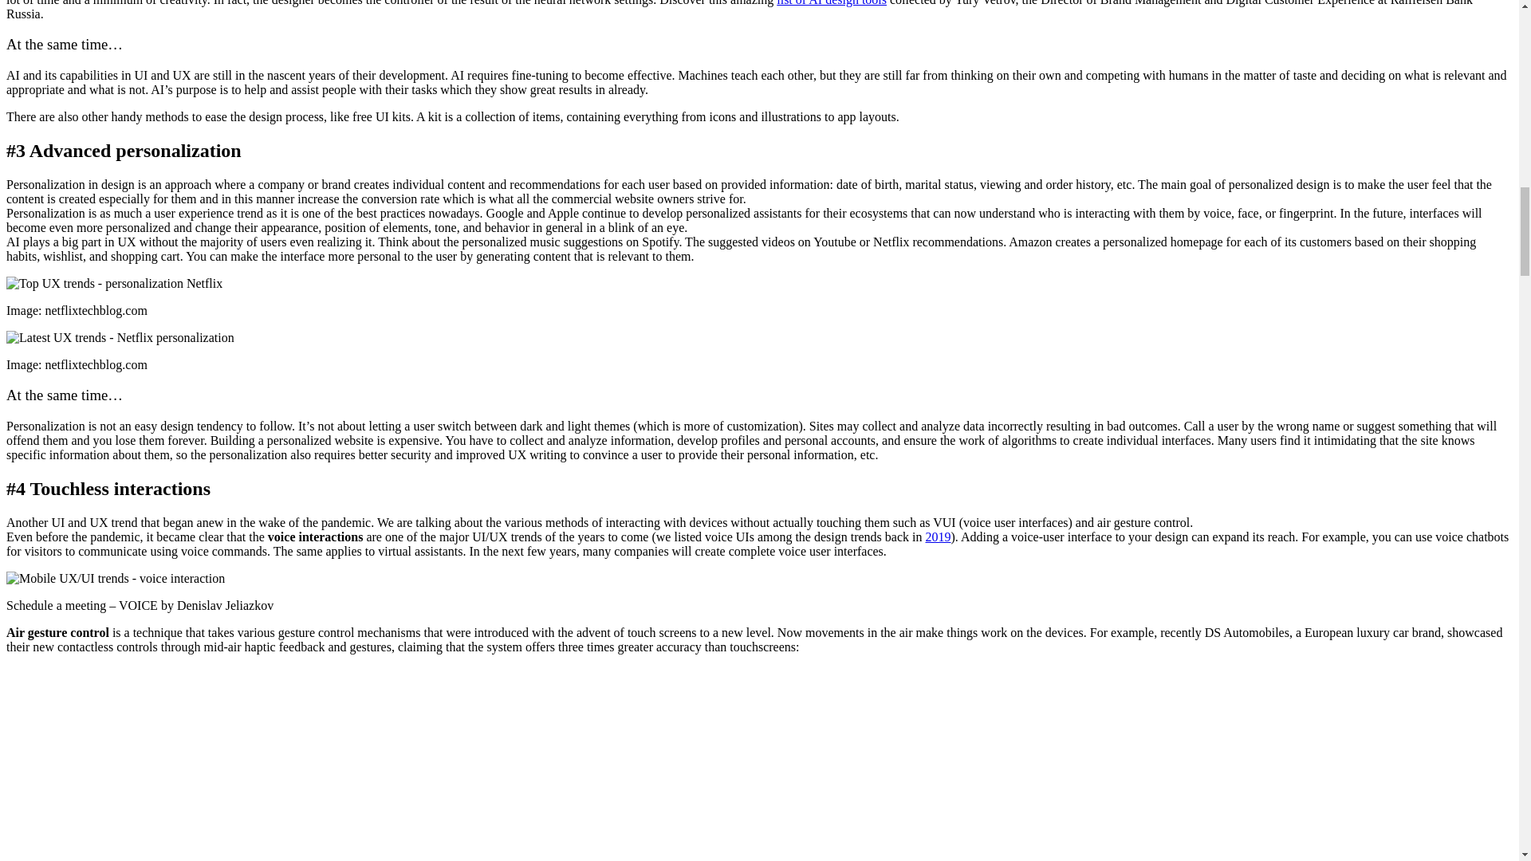 The height and width of the screenshot is (861, 1531). Describe the element at coordinates (938, 537) in the screenshot. I see `2019` at that location.